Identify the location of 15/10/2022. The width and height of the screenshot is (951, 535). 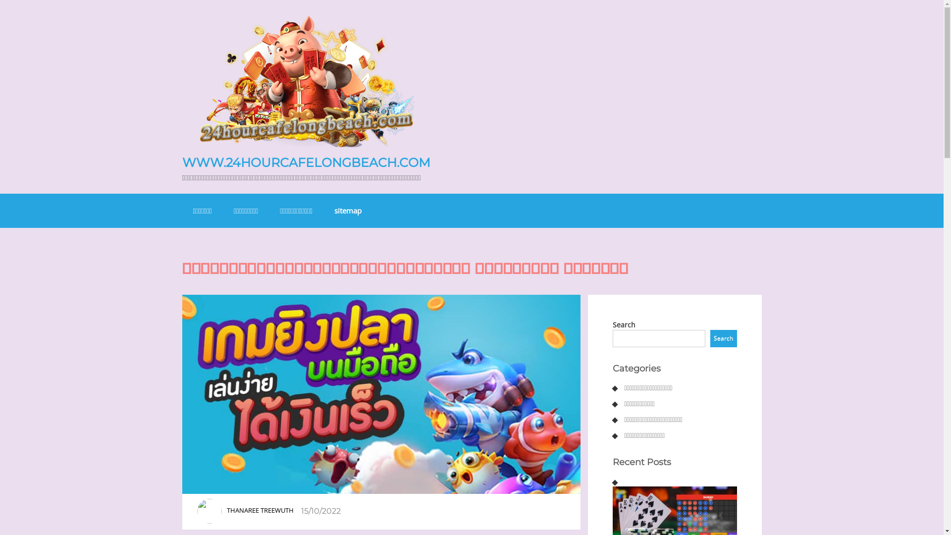
(321, 511).